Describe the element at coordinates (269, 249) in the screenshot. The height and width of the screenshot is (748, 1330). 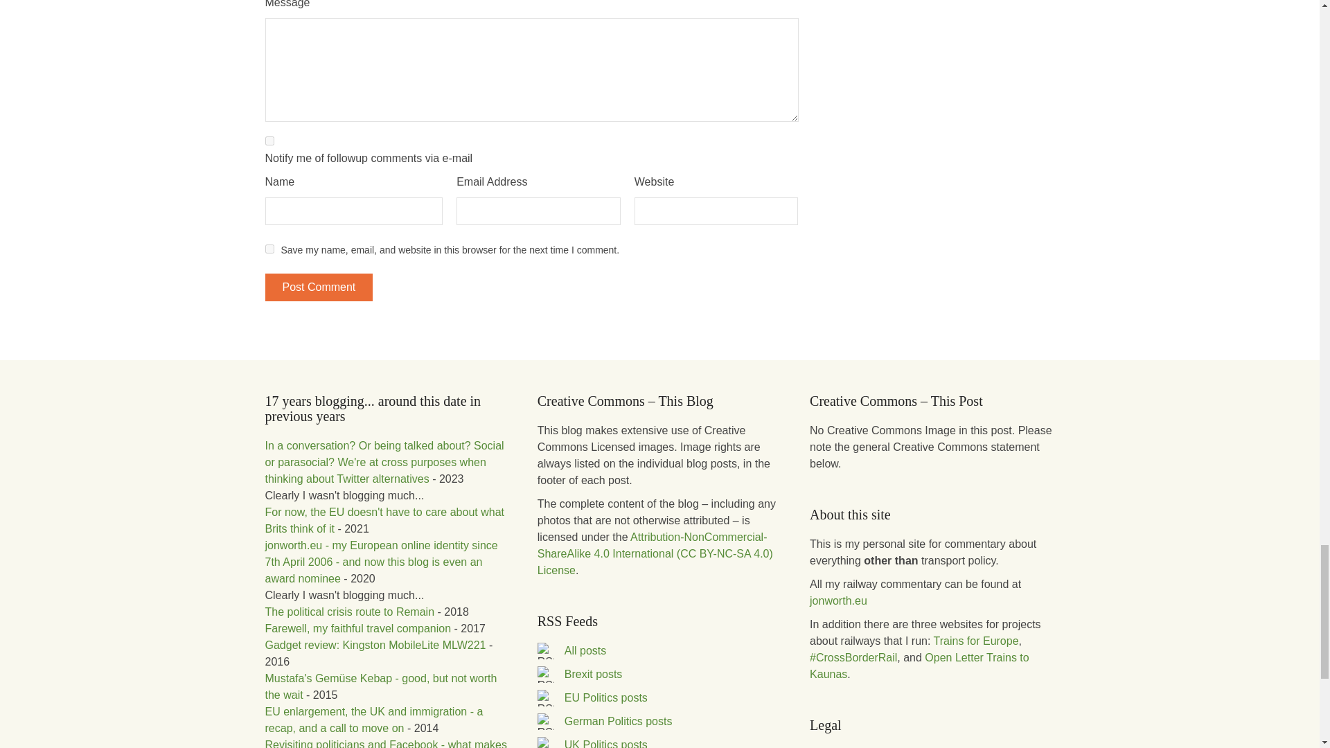
I see `yes` at that location.